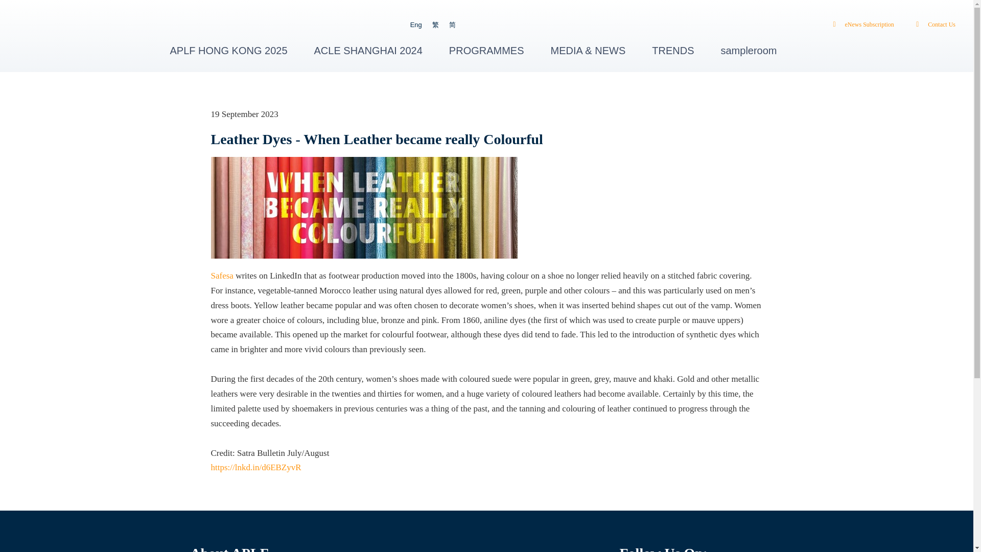 This screenshot has height=552, width=981. Describe the element at coordinates (416, 25) in the screenshot. I see `Eng` at that location.